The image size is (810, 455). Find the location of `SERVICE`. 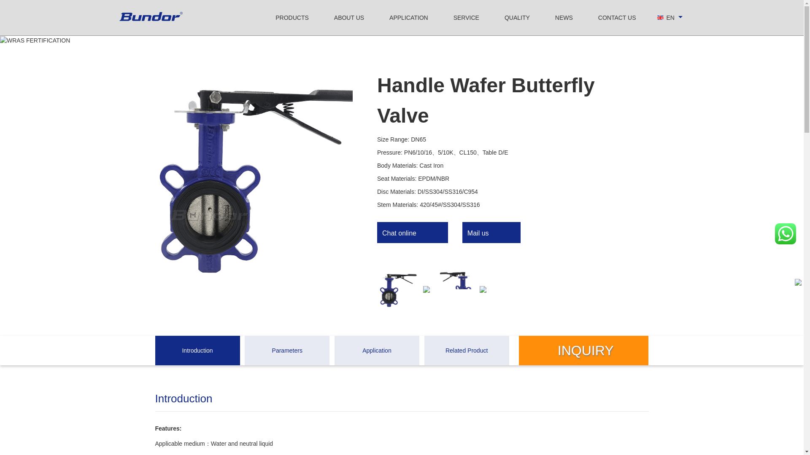

SERVICE is located at coordinates (467, 18).